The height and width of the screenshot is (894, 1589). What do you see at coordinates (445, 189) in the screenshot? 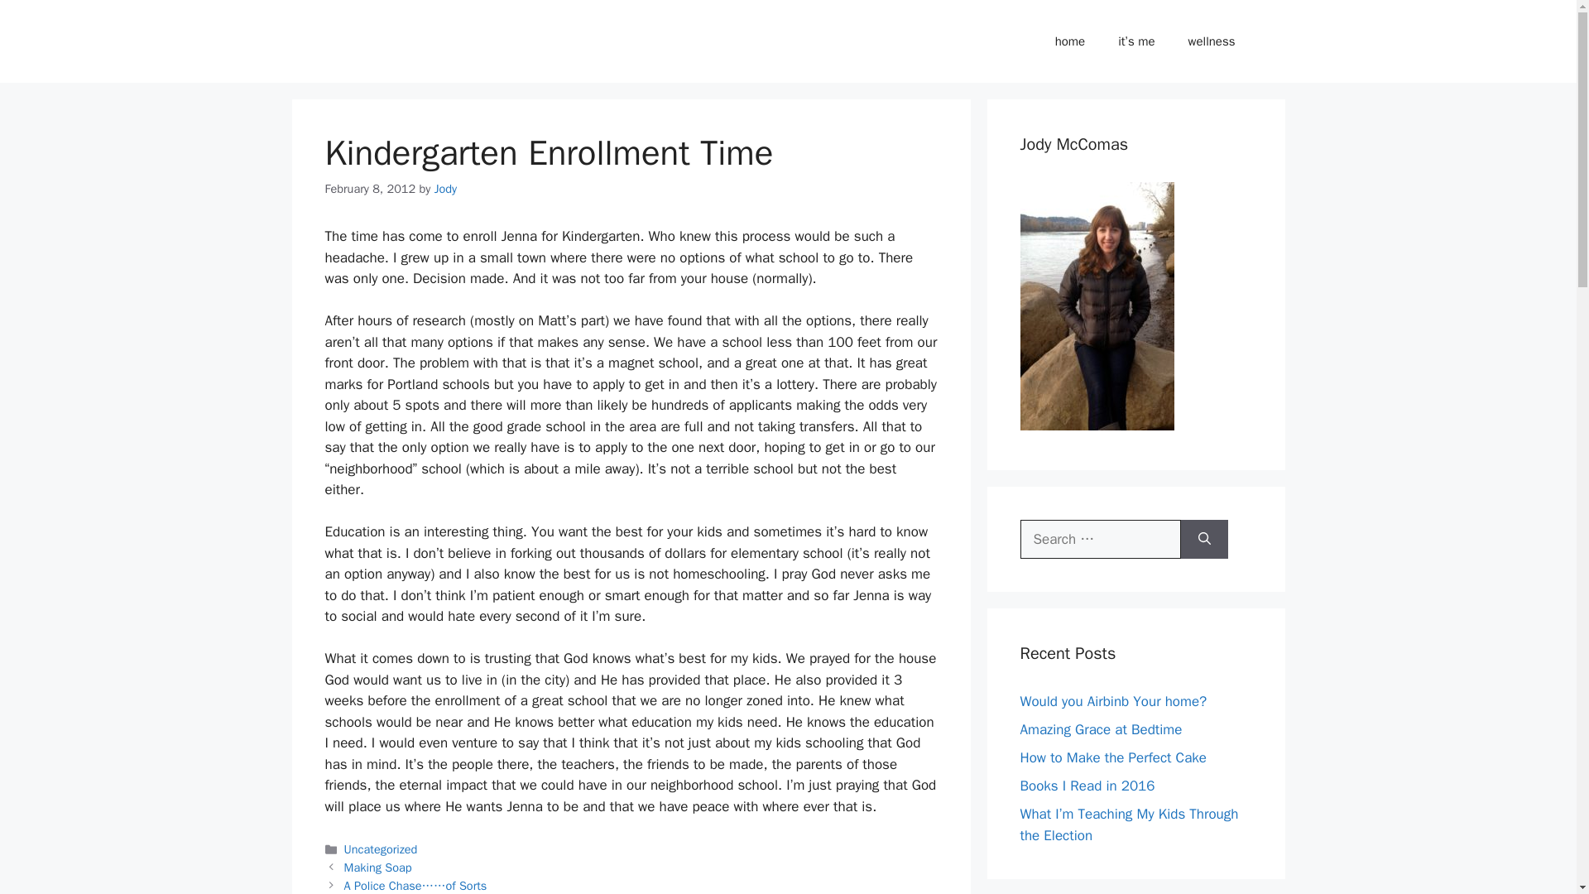
I see `Jody` at bounding box center [445, 189].